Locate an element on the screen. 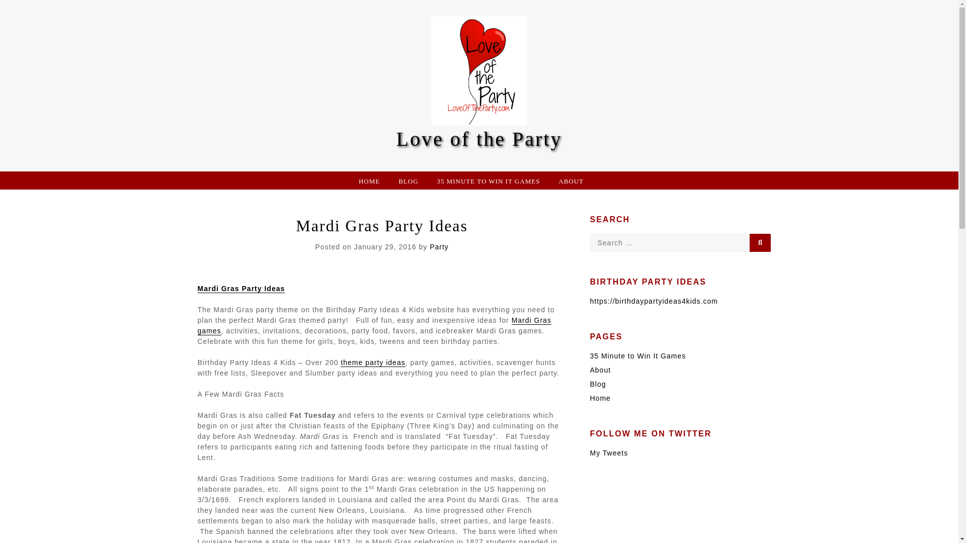  About is located at coordinates (600, 370).